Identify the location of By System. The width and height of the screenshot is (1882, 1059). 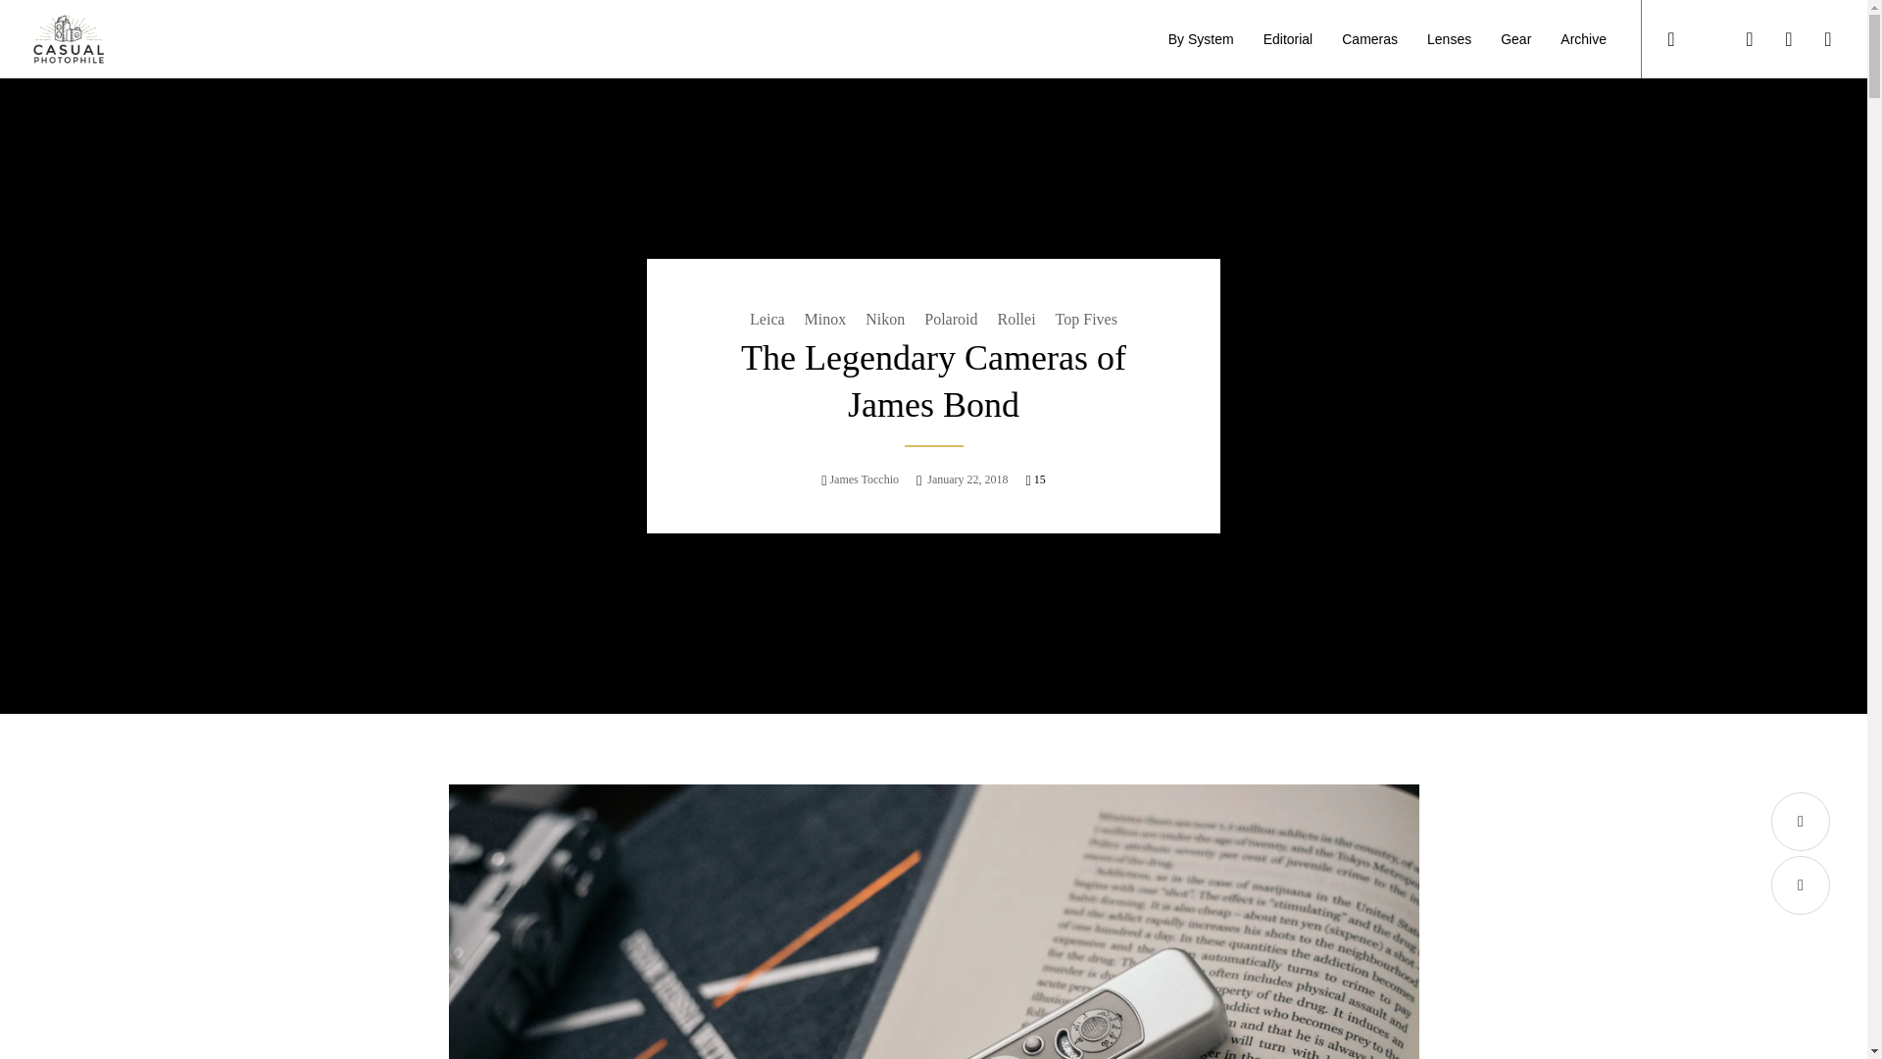
(1201, 39).